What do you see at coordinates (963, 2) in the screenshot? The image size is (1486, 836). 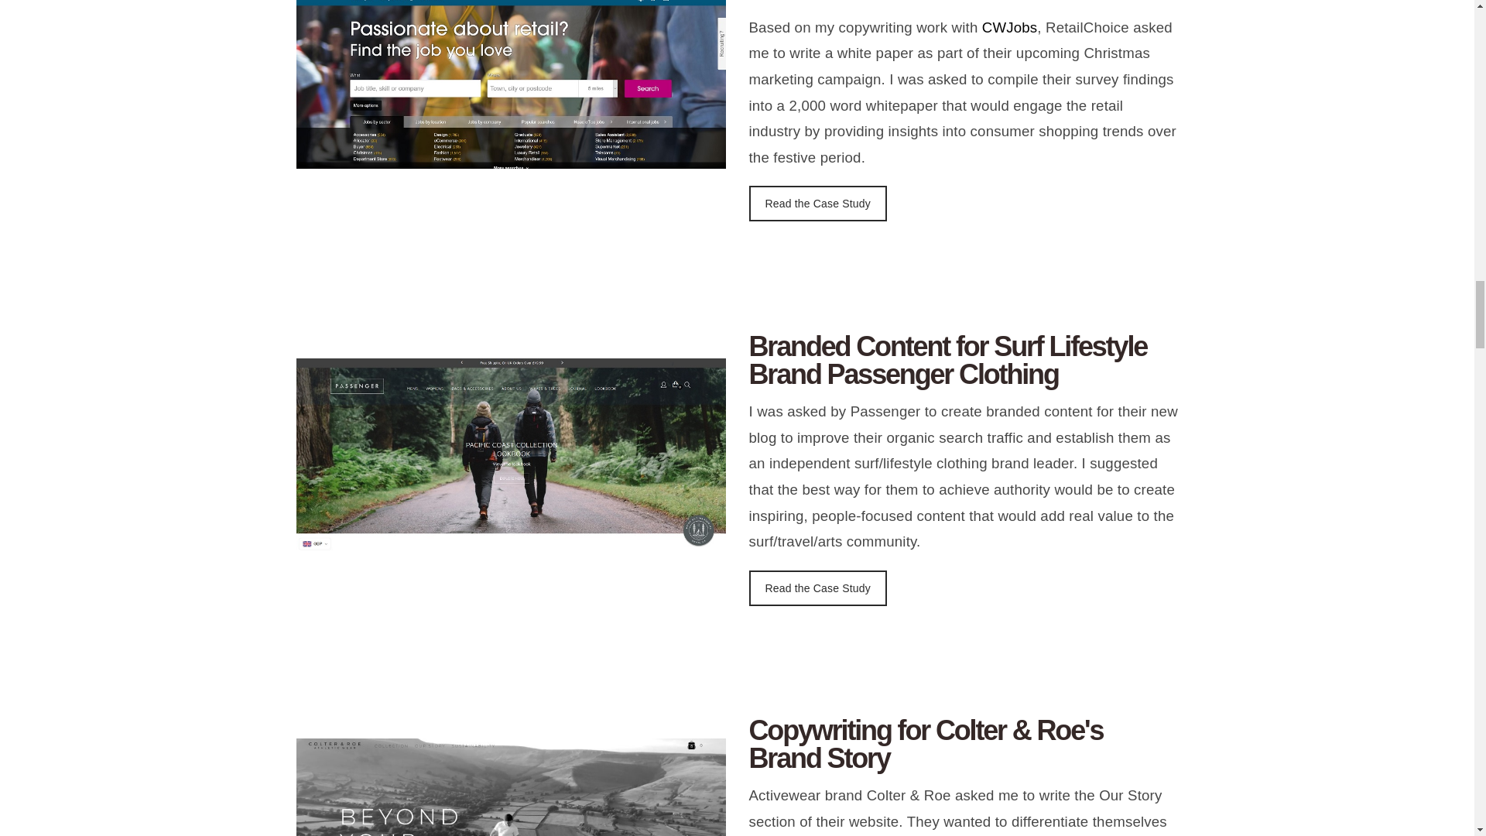 I see `White Paper Copywriting for Jobs Board RetailChoice` at bounding box center [963, 2].